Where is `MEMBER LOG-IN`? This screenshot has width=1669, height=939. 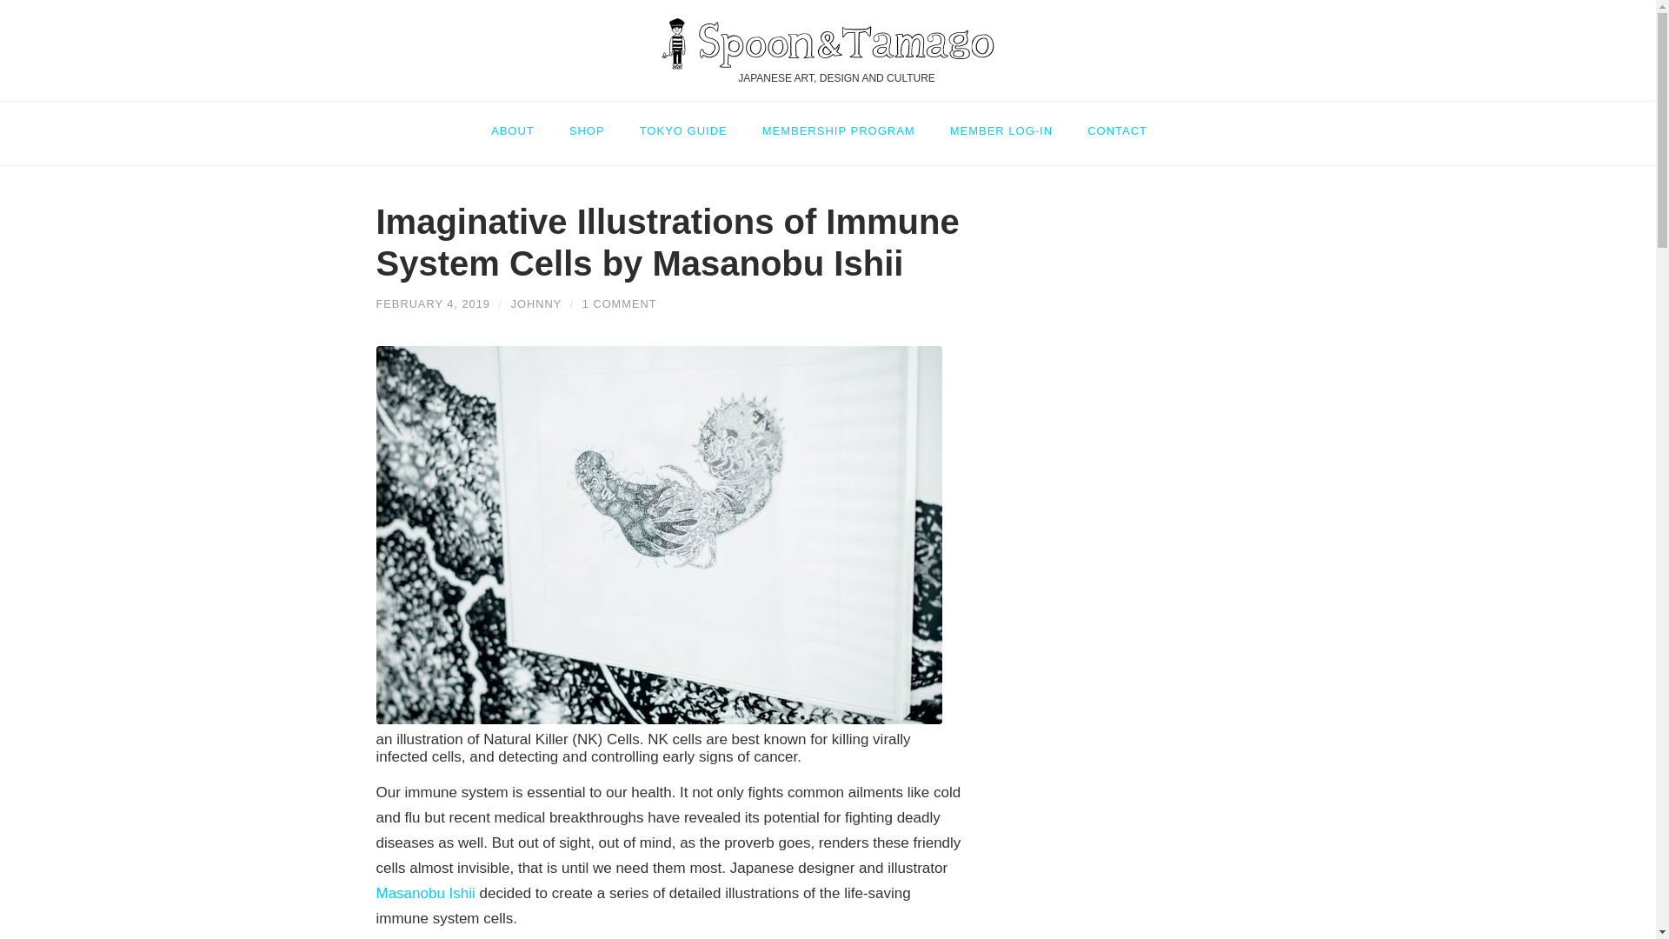 MEMBER LOG-IN is located at coordinates (1001, 123).